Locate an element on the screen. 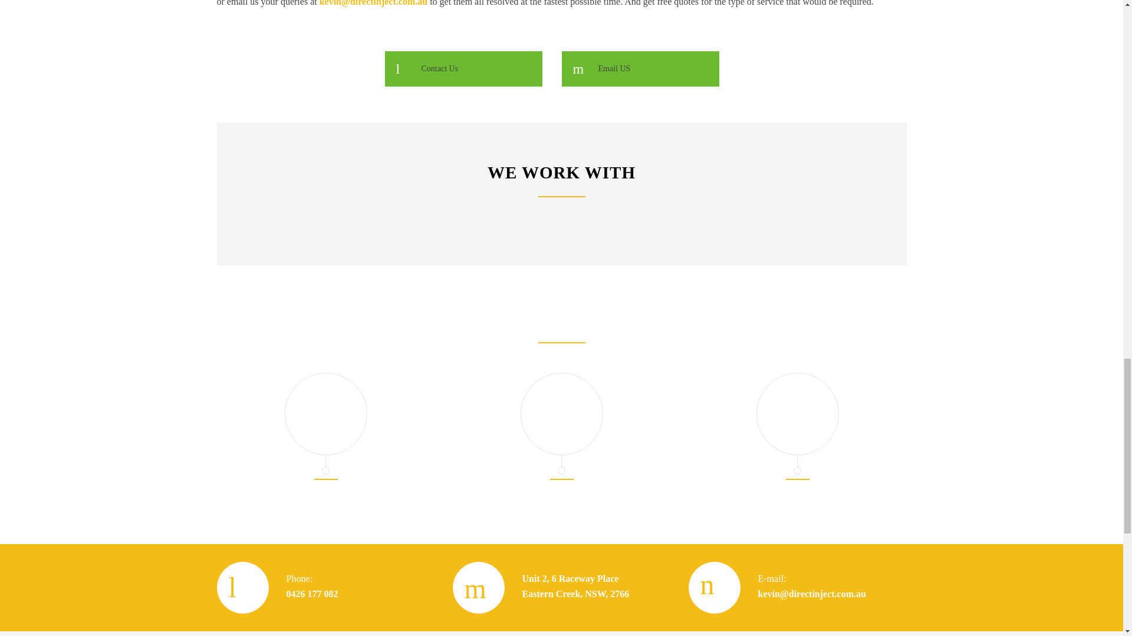  0426 177 082 is located at coordinates (575, 587).